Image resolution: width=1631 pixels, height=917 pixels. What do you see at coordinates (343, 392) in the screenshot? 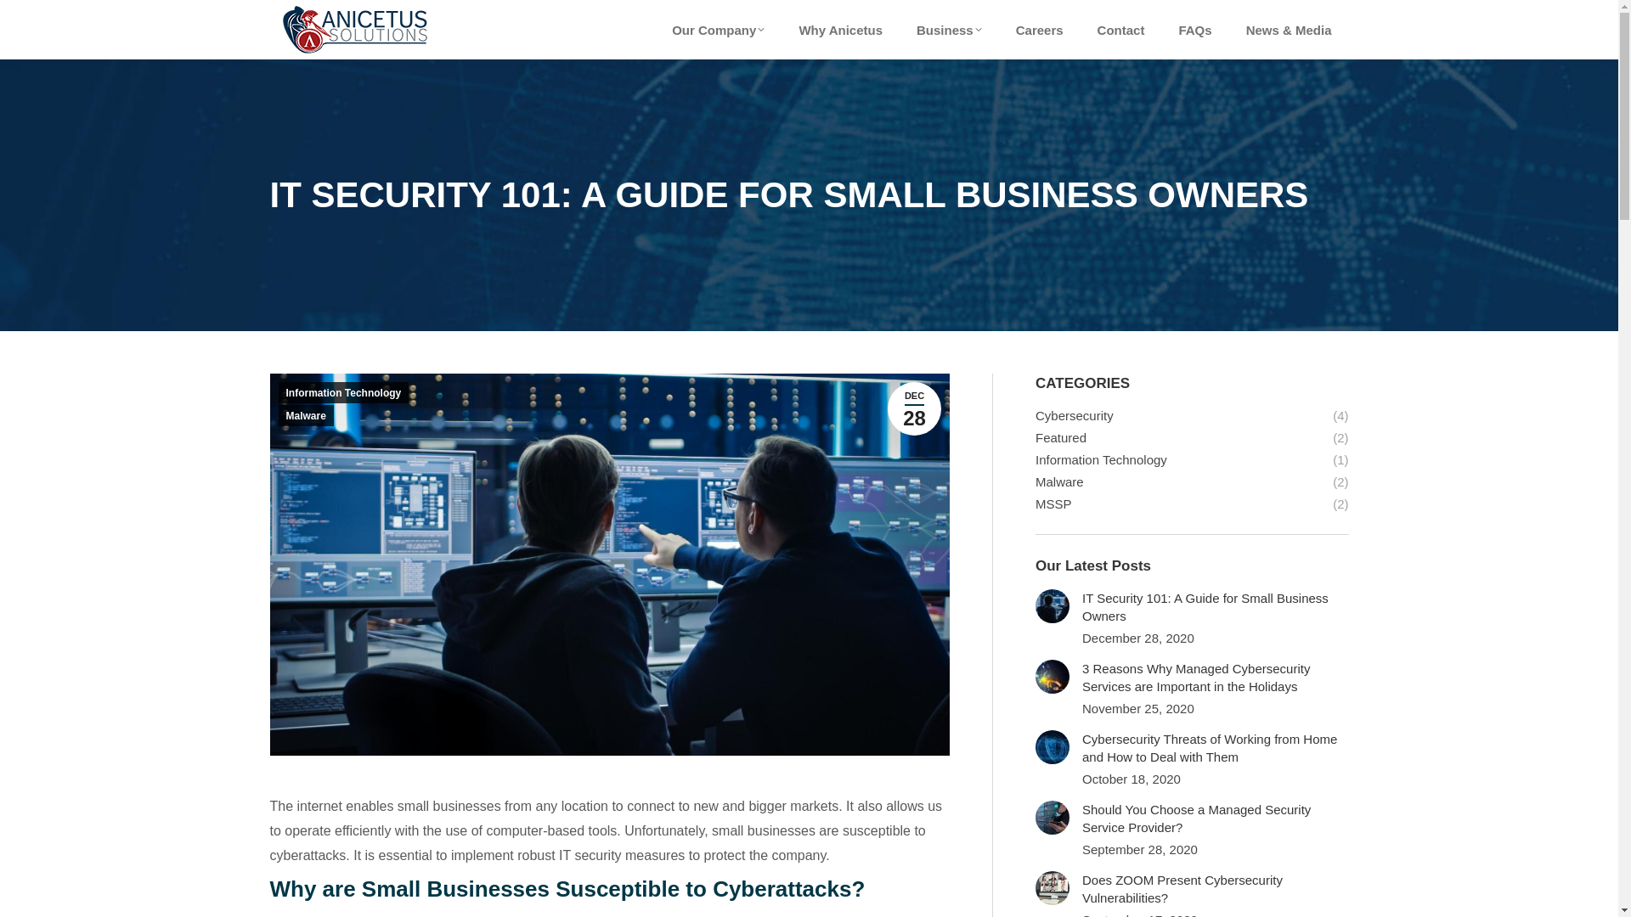
I see `Information Technology` at bounding box center [343, 392].